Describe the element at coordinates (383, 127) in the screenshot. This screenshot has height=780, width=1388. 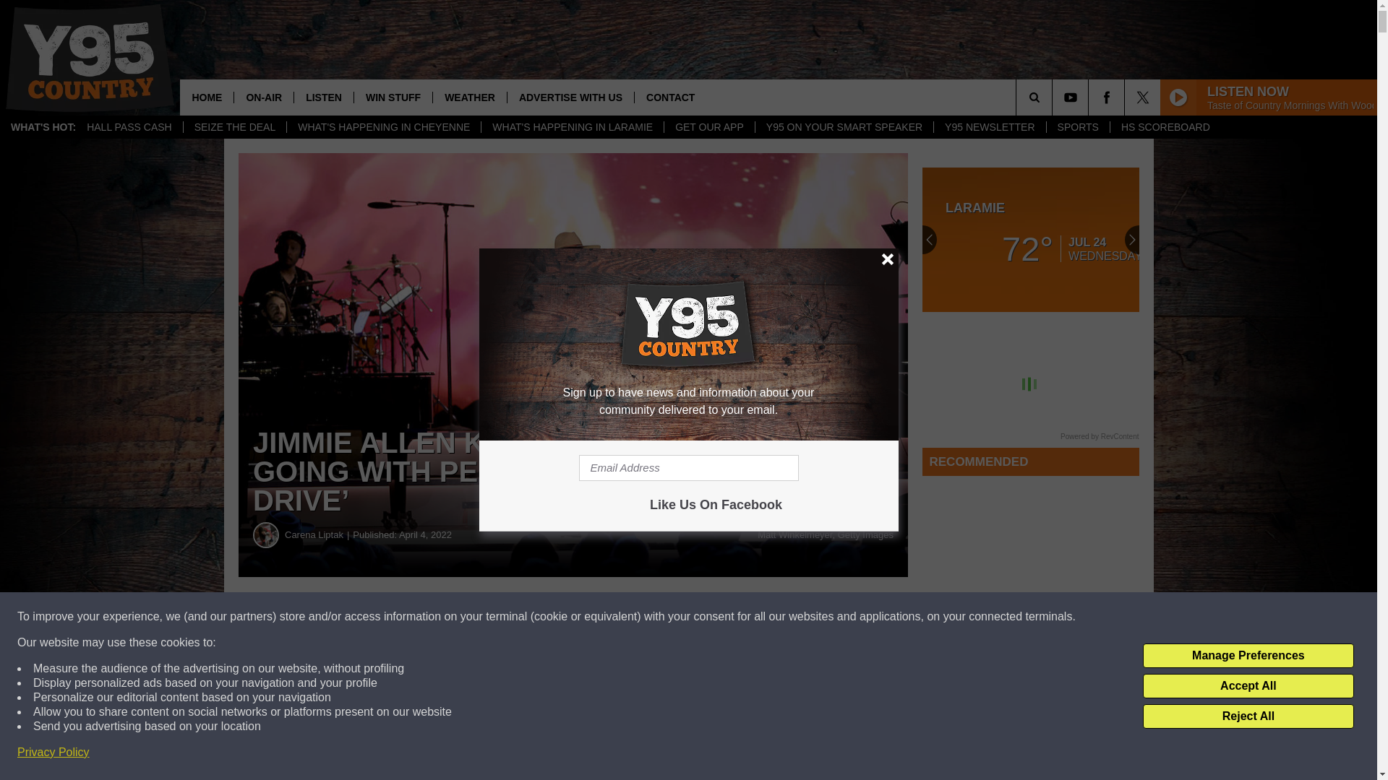
I see `WHAT'S HAPPENING IN CHEYENNE` at that location.